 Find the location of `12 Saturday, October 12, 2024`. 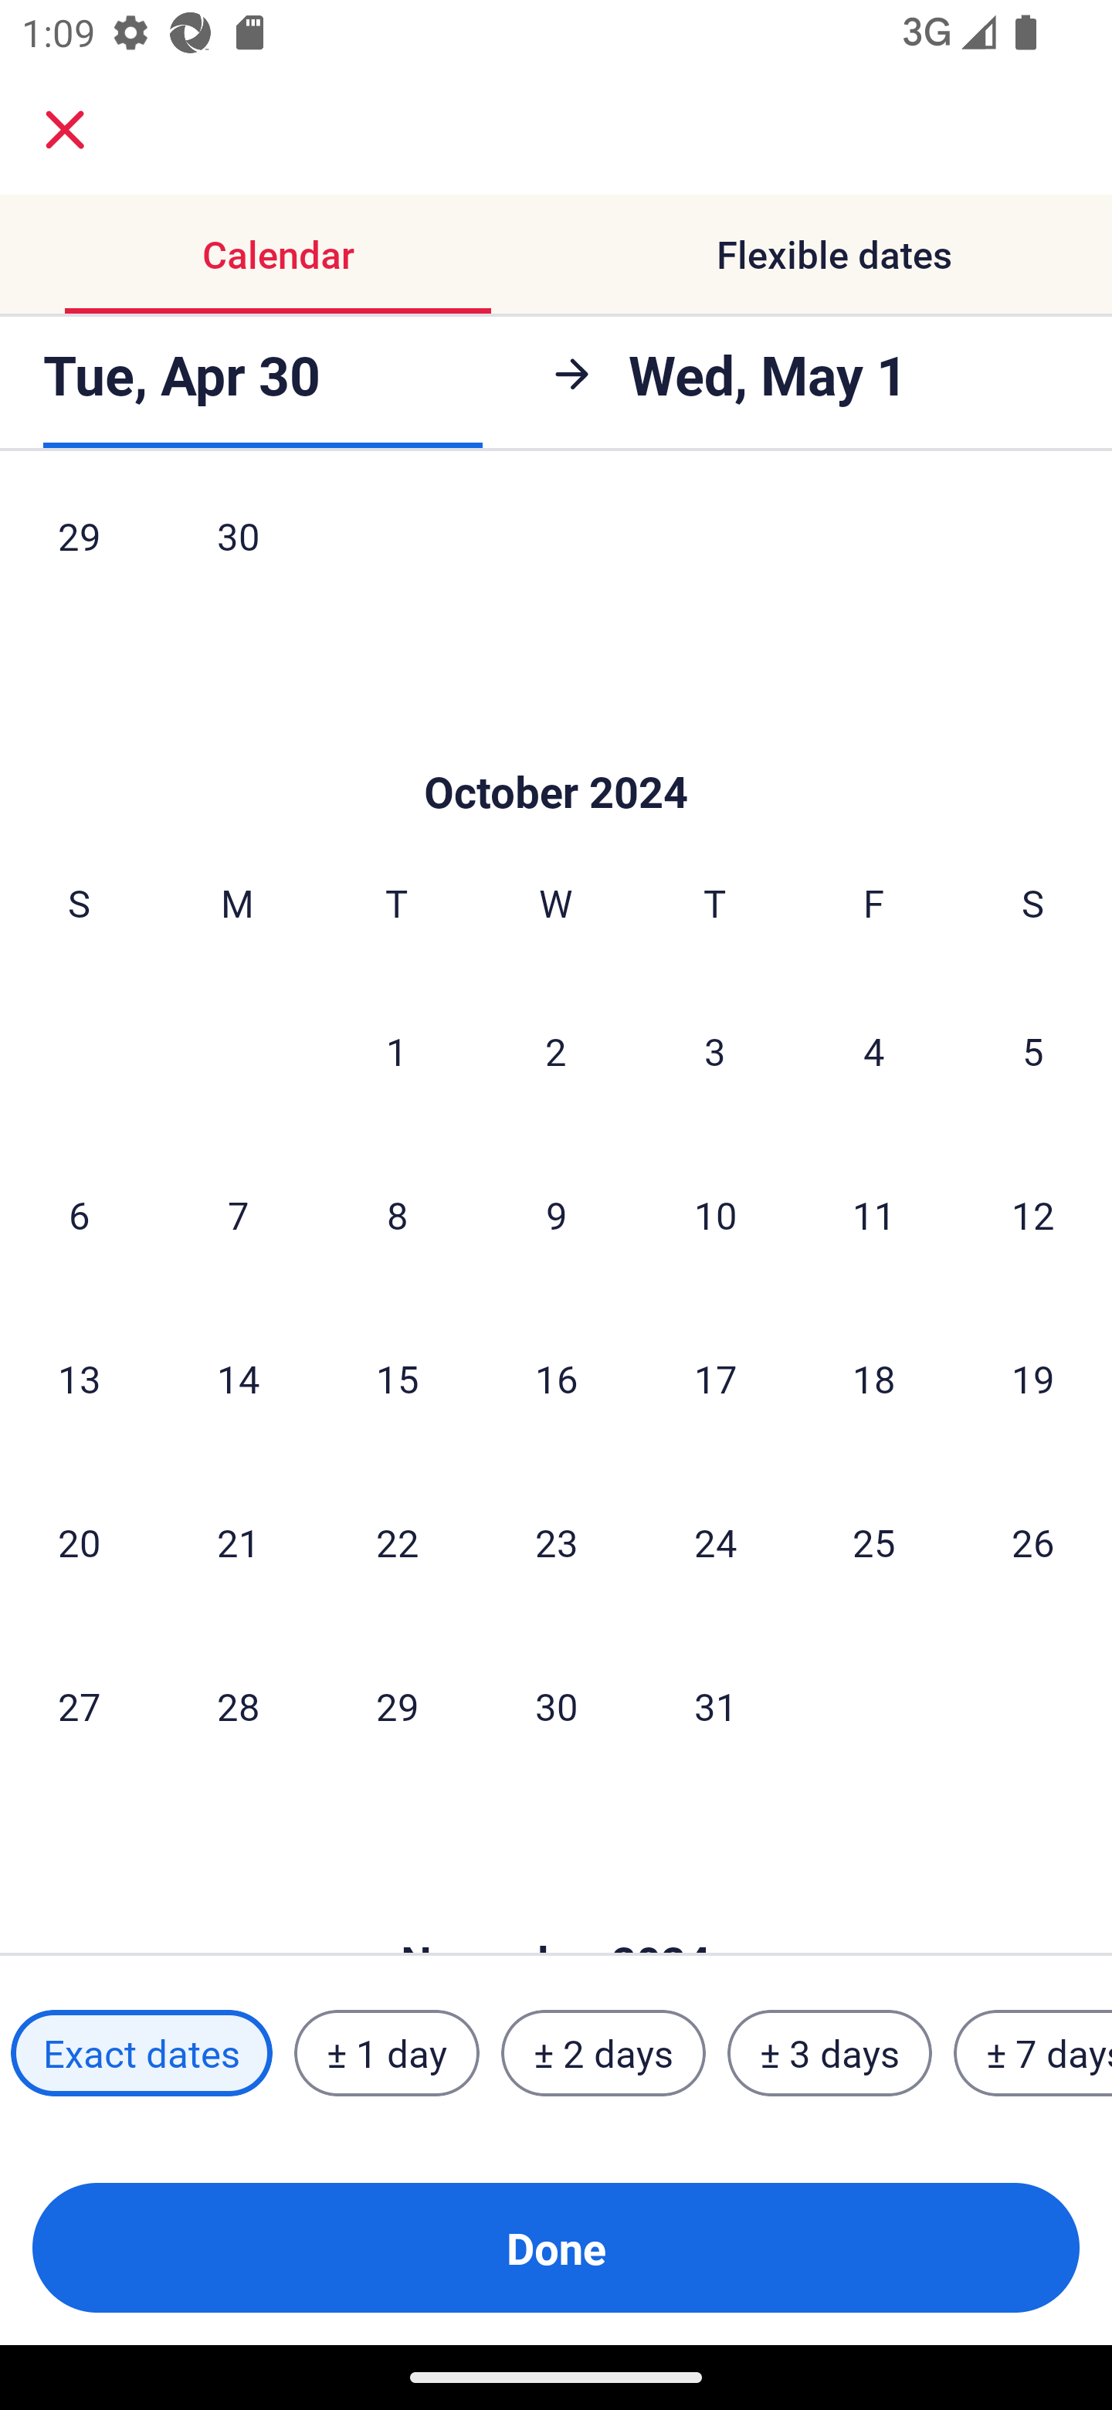

12 Saturday, October 12, 2024 is located at coordinates (1033, 1214).